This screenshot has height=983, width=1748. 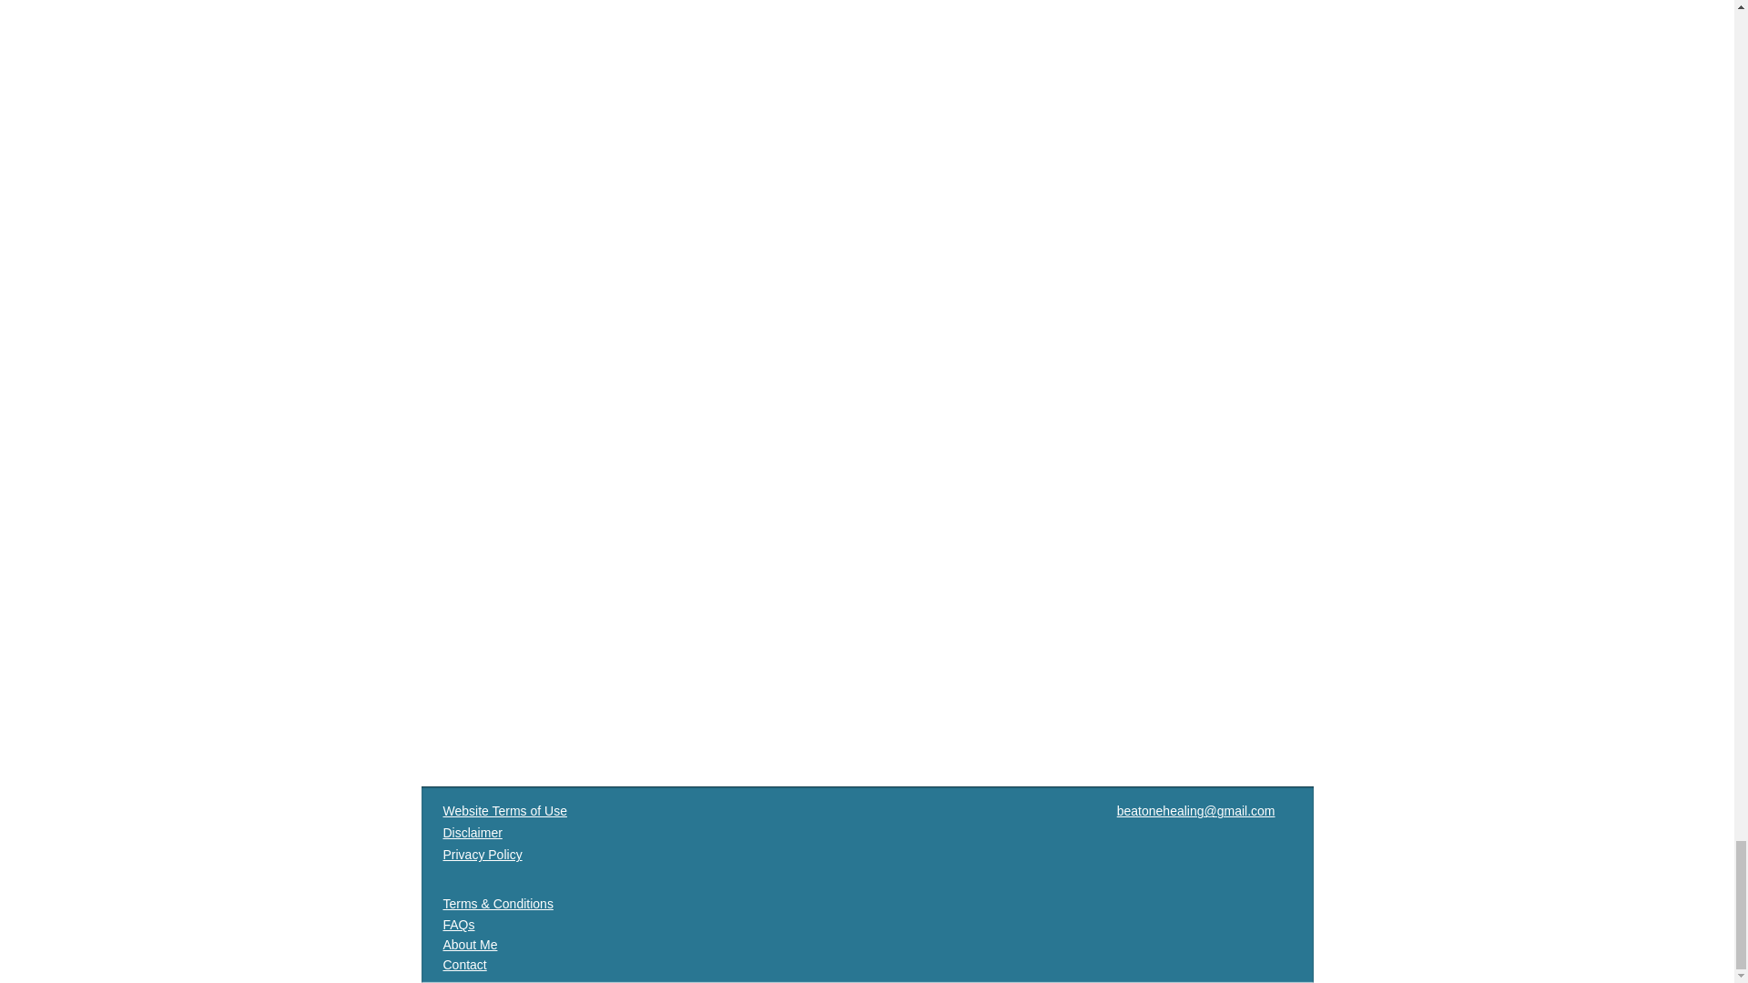 What do you see at coordinates (472, 833) in the screenshot?
I see `Disclaimer` at bounding box center [472, 833].